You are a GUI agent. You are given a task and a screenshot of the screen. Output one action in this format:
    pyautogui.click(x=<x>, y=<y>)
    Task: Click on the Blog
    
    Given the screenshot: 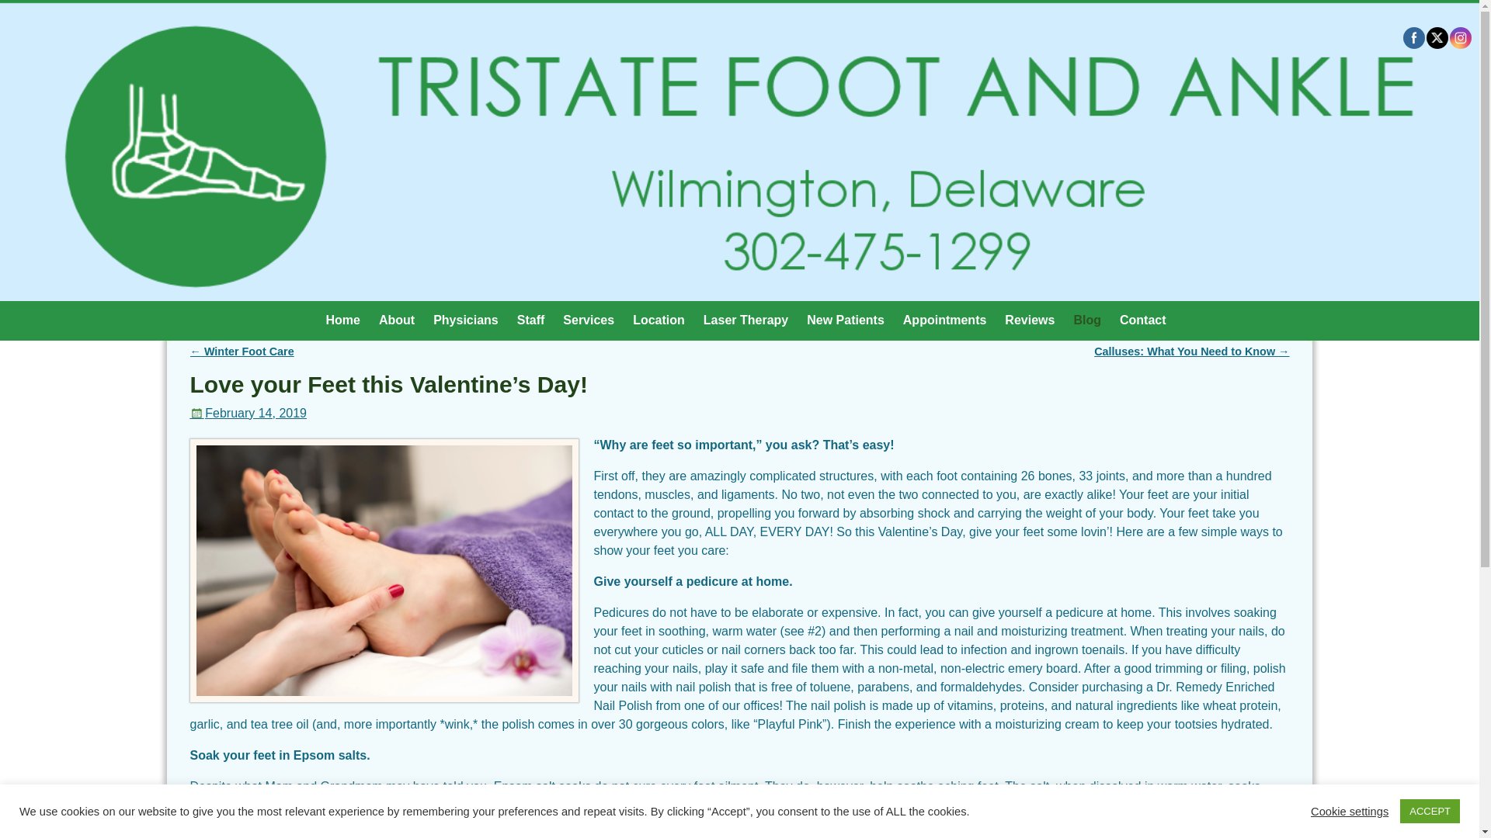 What is the action you would take?
    pyautogui.click(x=1087, y=320)
    